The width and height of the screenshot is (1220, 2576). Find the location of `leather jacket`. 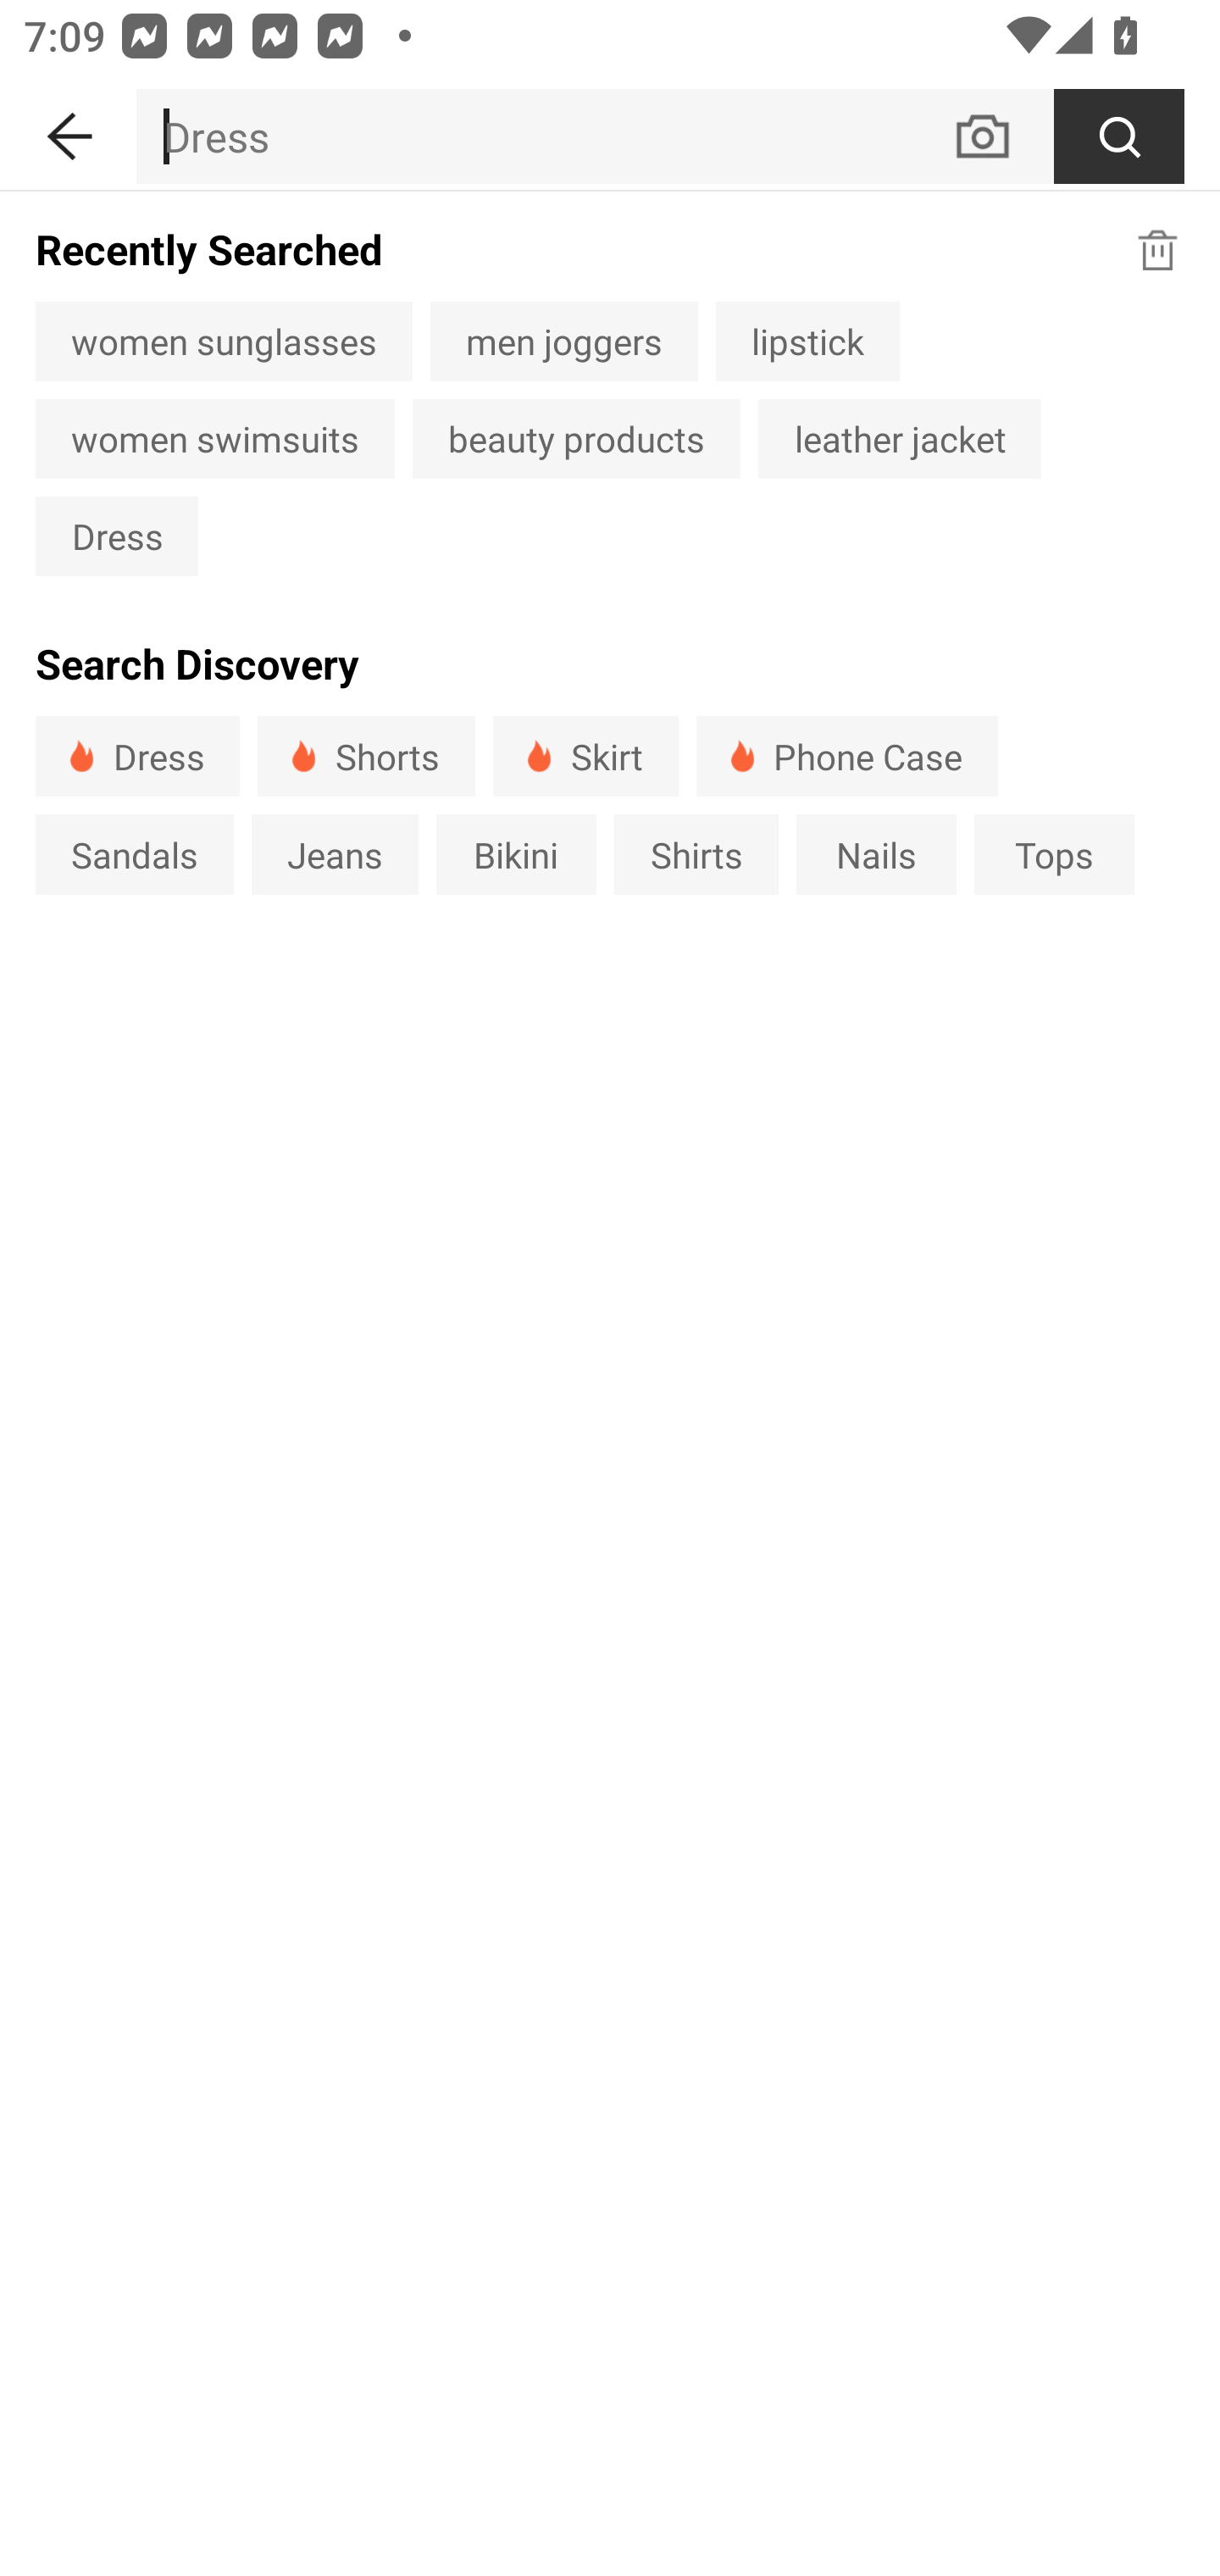

leather jacket is located at coordinates (900, 439).